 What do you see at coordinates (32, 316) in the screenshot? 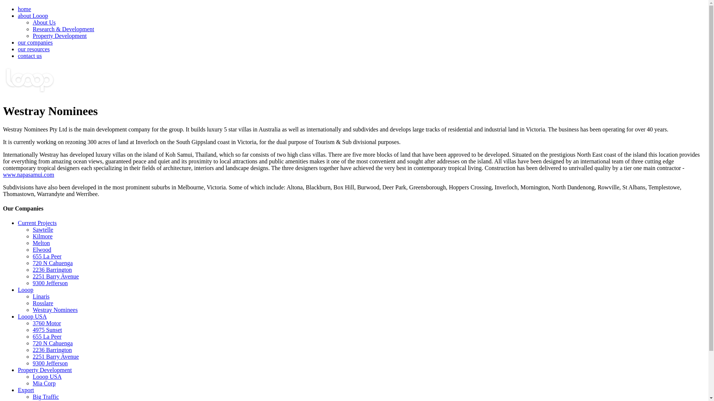
I see `Looop USA` at bounding box center [32, 316].